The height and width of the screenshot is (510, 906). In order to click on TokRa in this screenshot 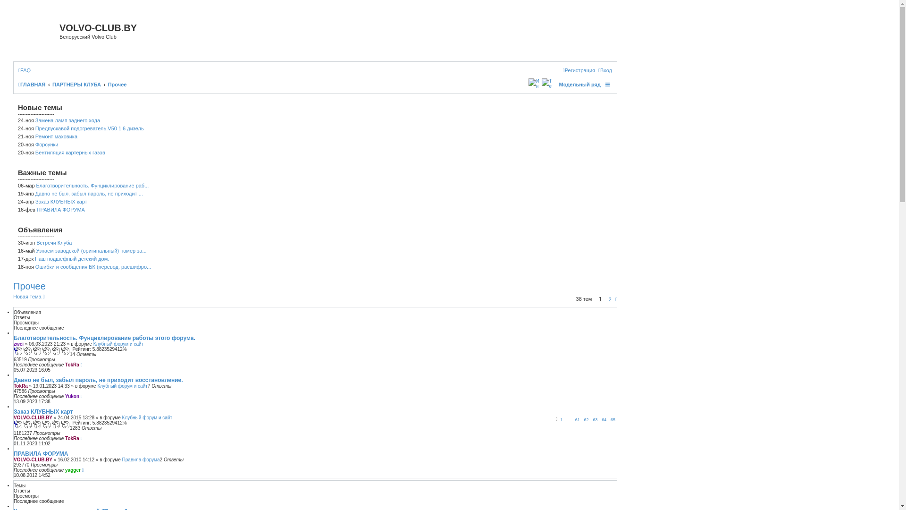, I will do `click(72, 438)`.